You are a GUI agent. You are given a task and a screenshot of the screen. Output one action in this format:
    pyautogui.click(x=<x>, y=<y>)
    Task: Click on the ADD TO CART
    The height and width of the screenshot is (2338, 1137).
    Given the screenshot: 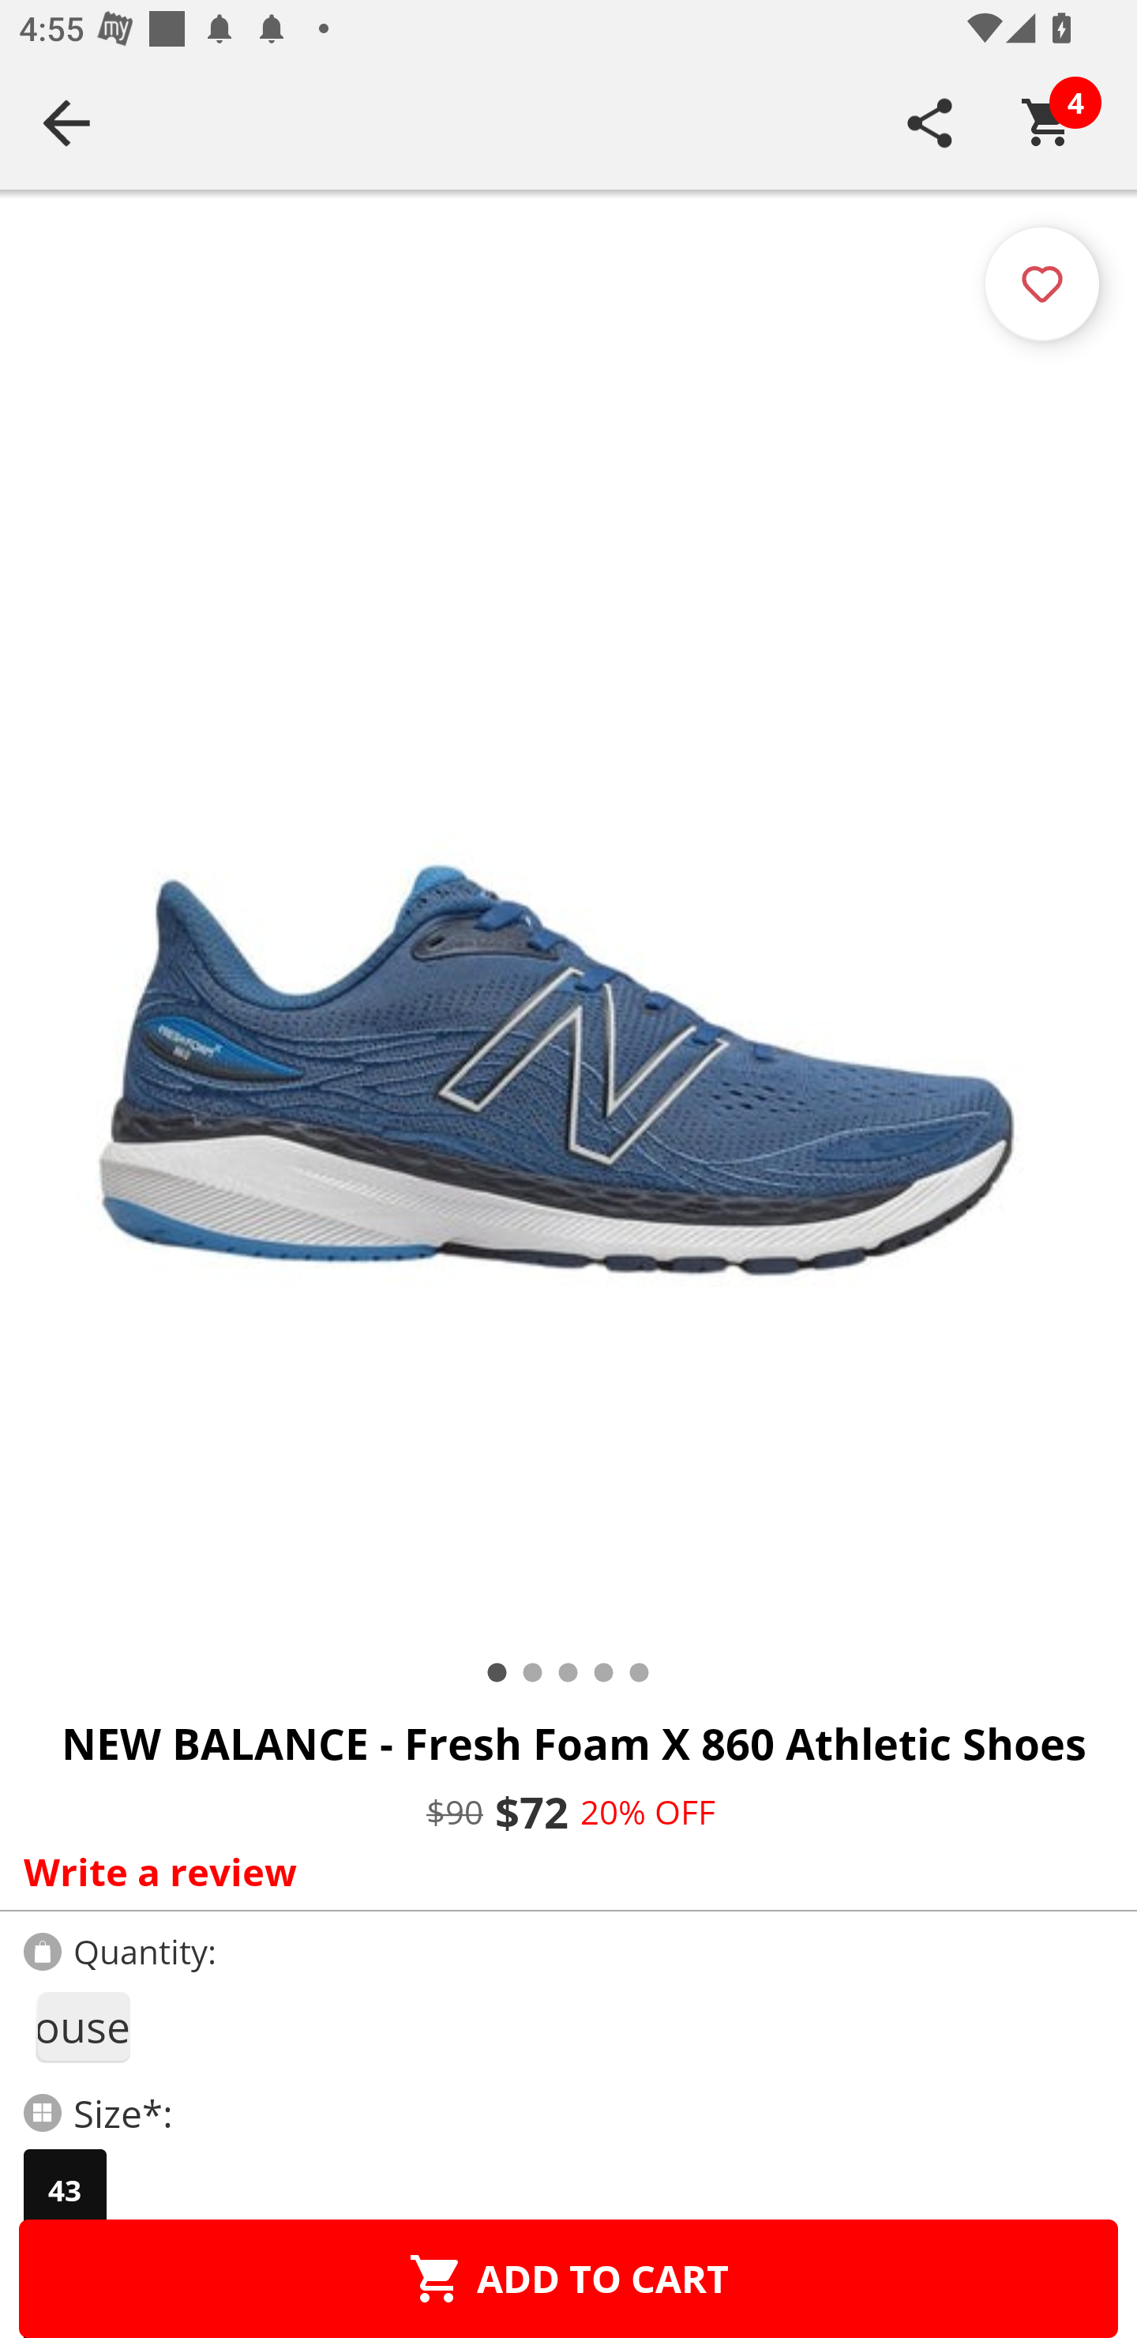 What is the action you would take?
    pyautogui.click(x=568, y=2278)
    